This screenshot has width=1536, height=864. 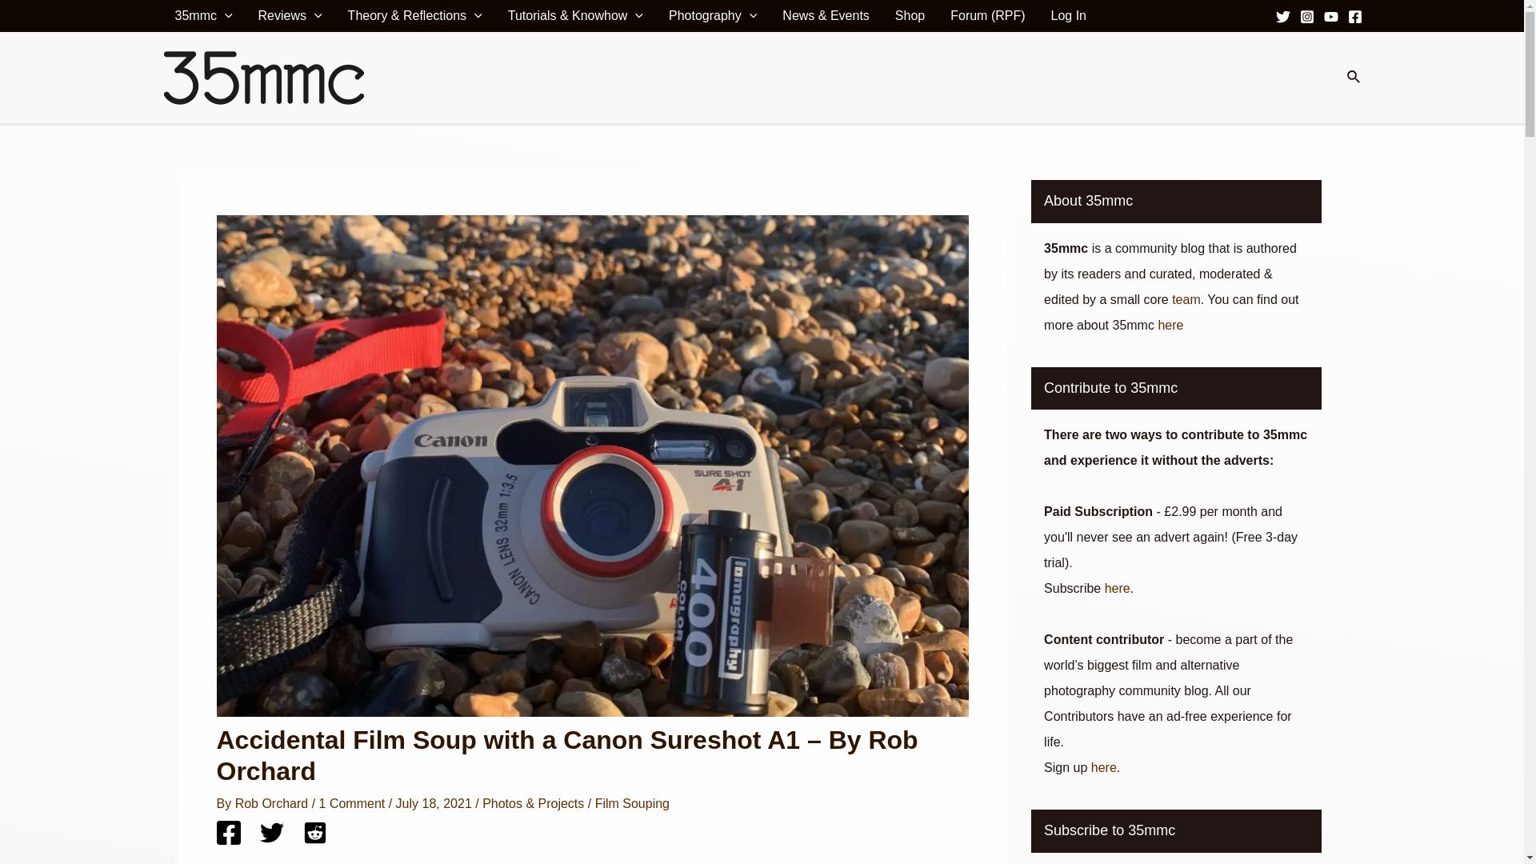 What do you see at coordinates (910, 16) in the screenshot?
I see `Shop` at bounding box center [910, 16].